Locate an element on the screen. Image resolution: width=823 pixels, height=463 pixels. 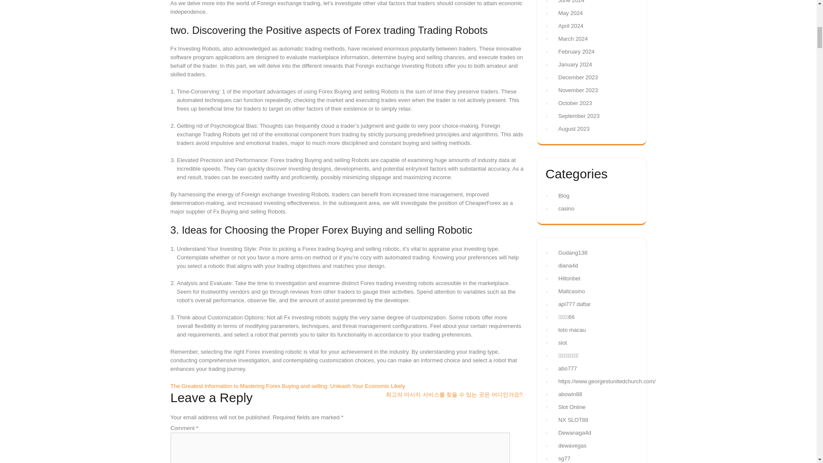
slot is located at coordinates (562, 342).